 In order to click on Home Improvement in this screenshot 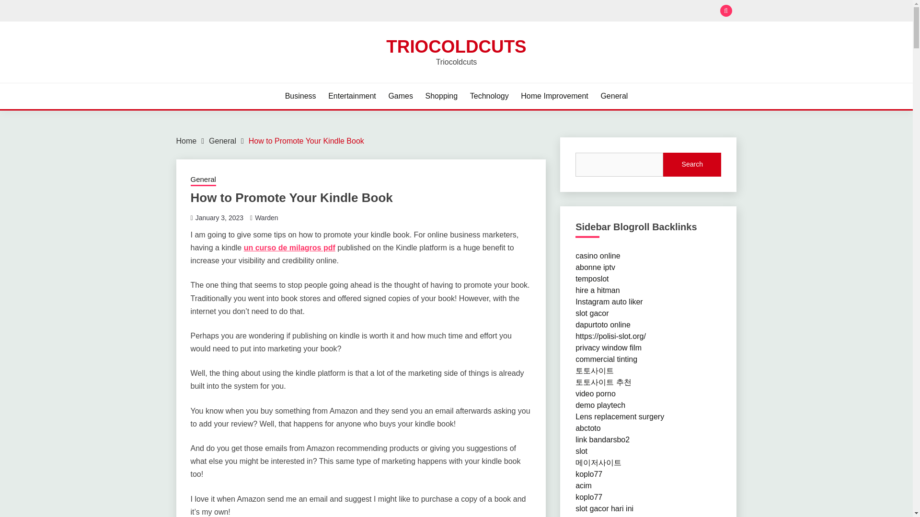, I will do `click(554, 96)`.